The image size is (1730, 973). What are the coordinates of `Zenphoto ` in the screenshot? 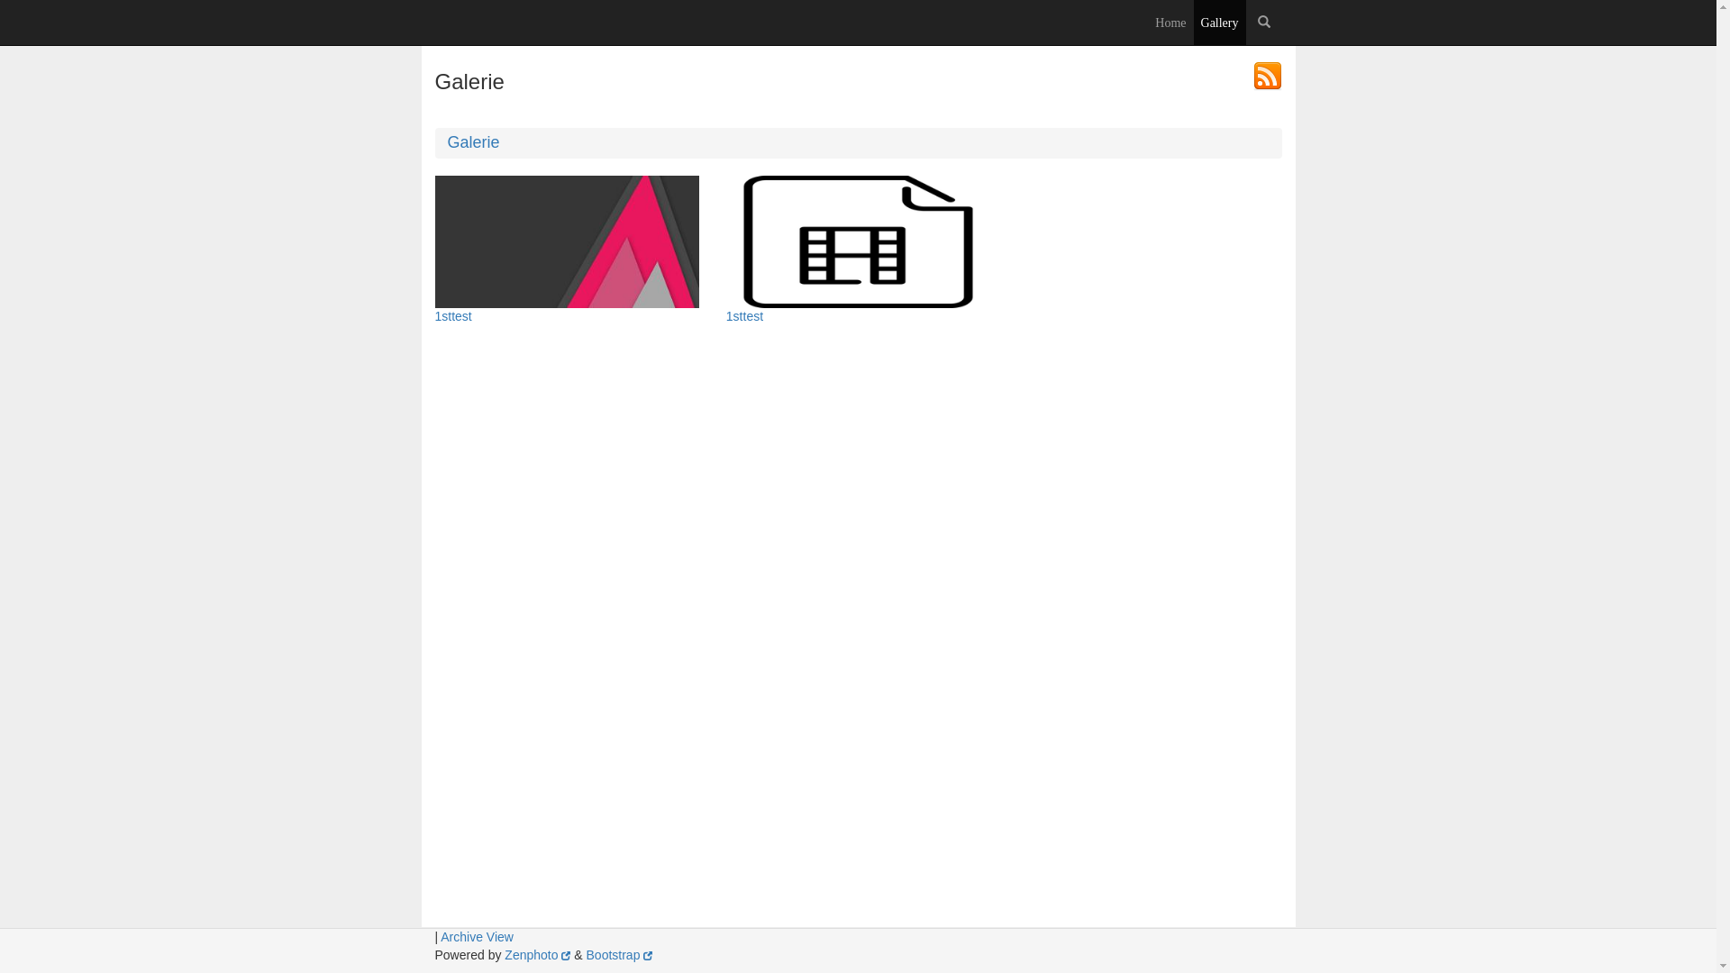 It's located at (537, 955).